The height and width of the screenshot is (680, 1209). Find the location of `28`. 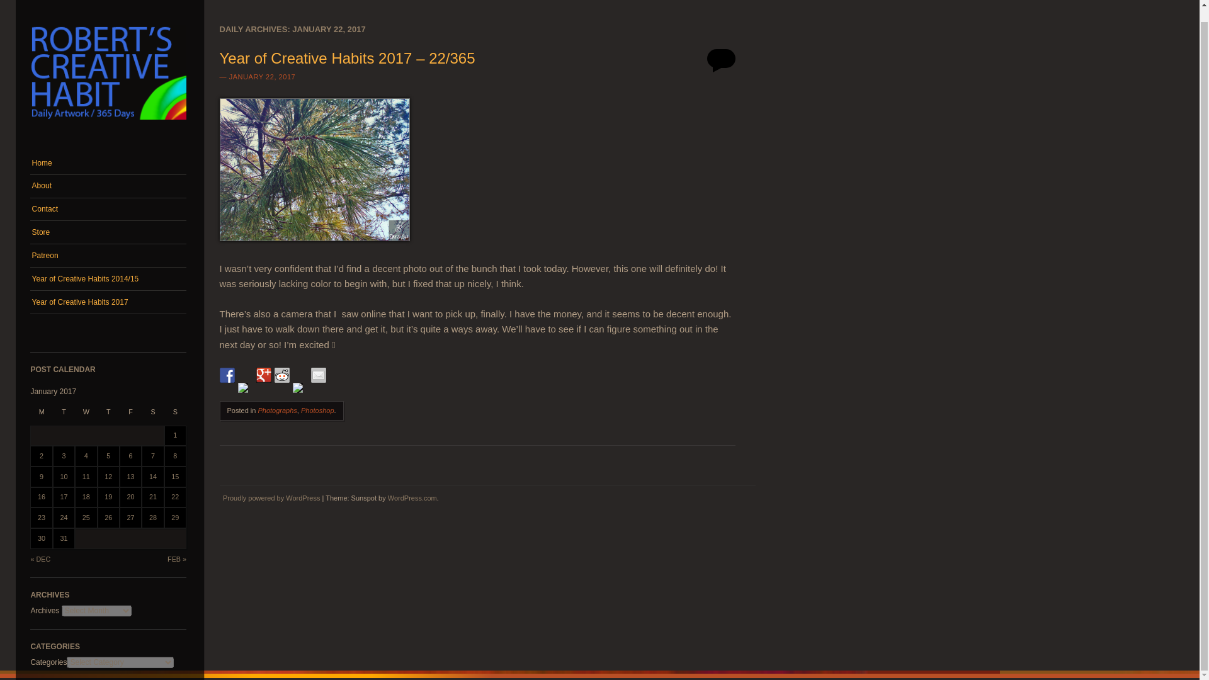

28 is located at coordinates (152, 518).